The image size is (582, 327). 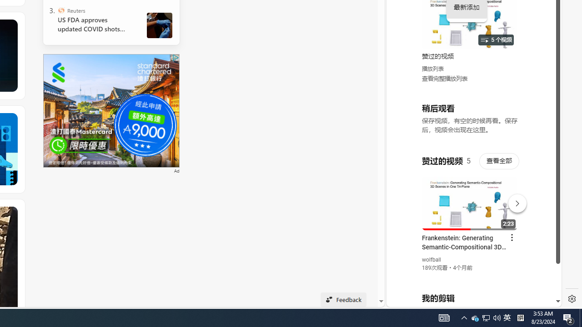 What do you see at coordinates (467, 300) in the screenshot?
I see `Class: dict_pnIcon rms_img` at bounding box center [467, 300].